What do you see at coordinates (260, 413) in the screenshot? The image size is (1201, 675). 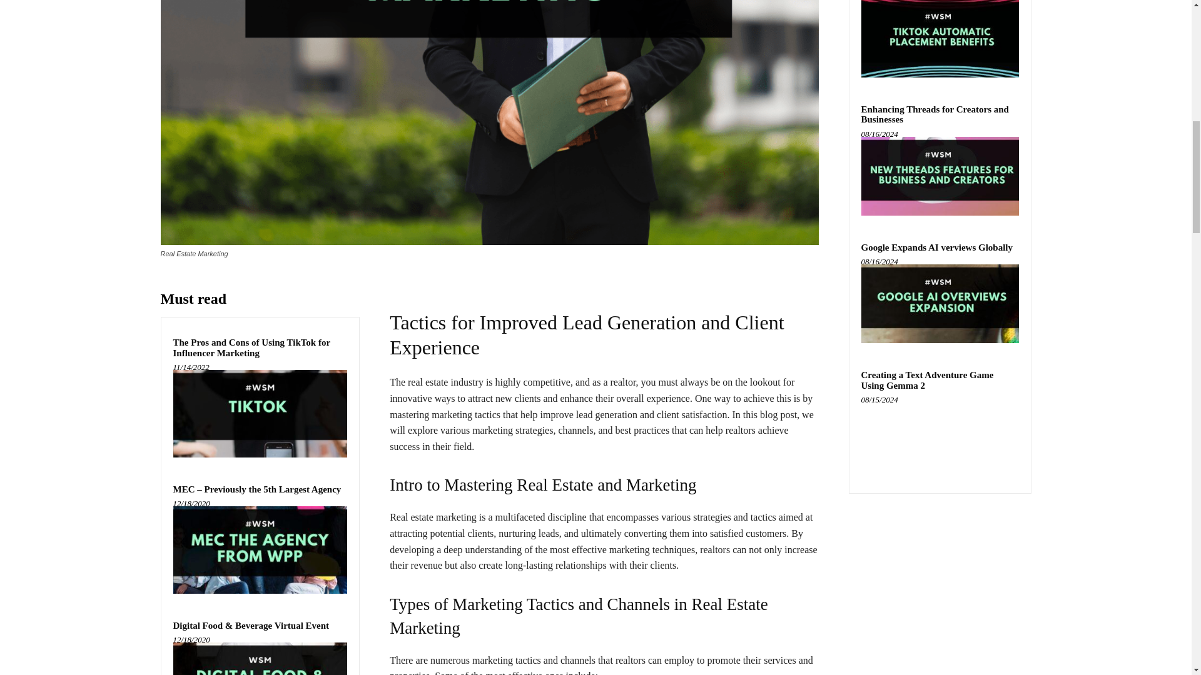 I see `The Pros and Cons of Using TikTok for Influencer Marketing` at bounding box center [260, 413].